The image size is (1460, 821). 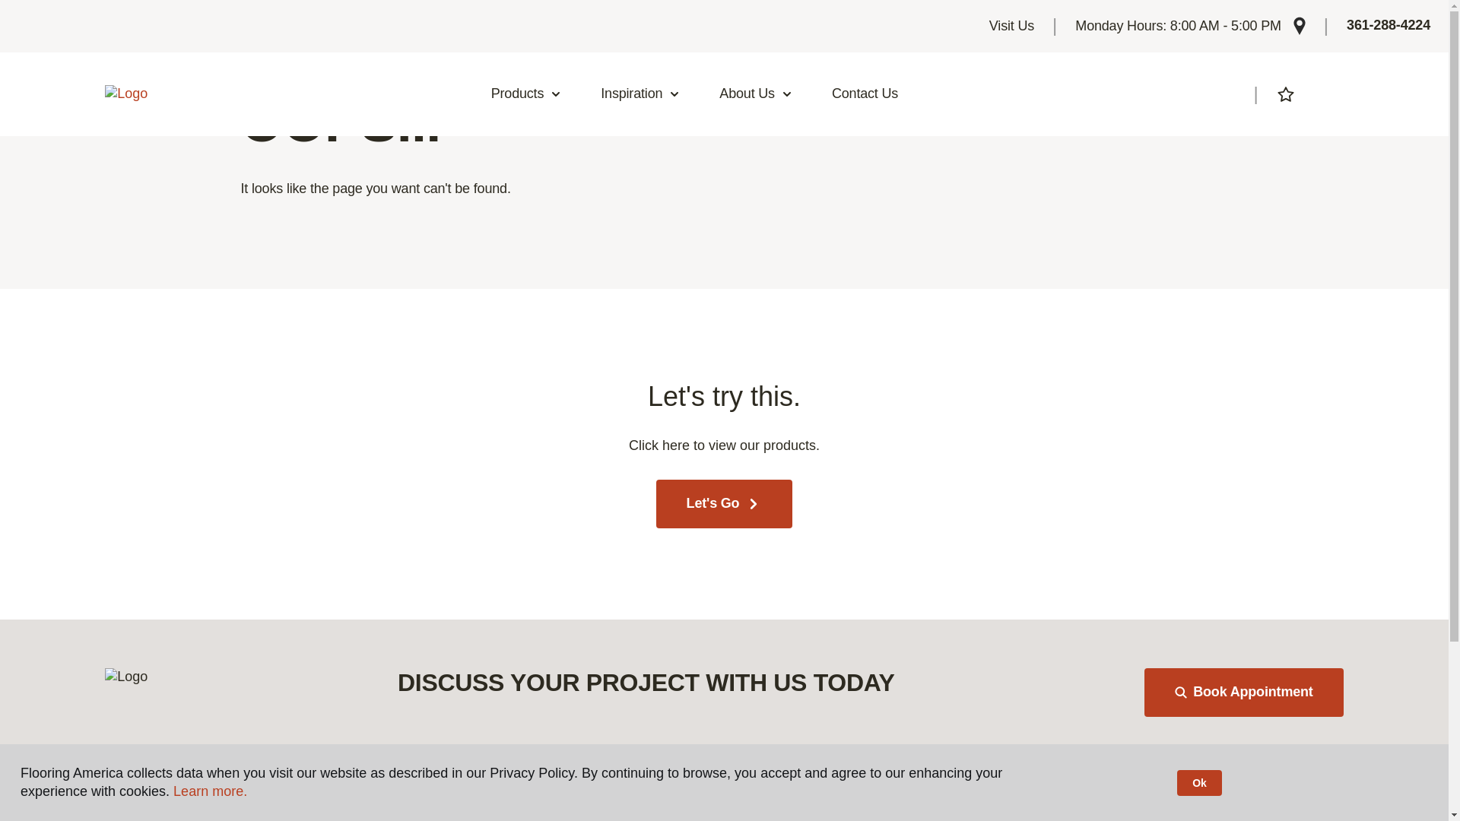 I want to click on 361-288-4224, so click(x=1389, y=26).